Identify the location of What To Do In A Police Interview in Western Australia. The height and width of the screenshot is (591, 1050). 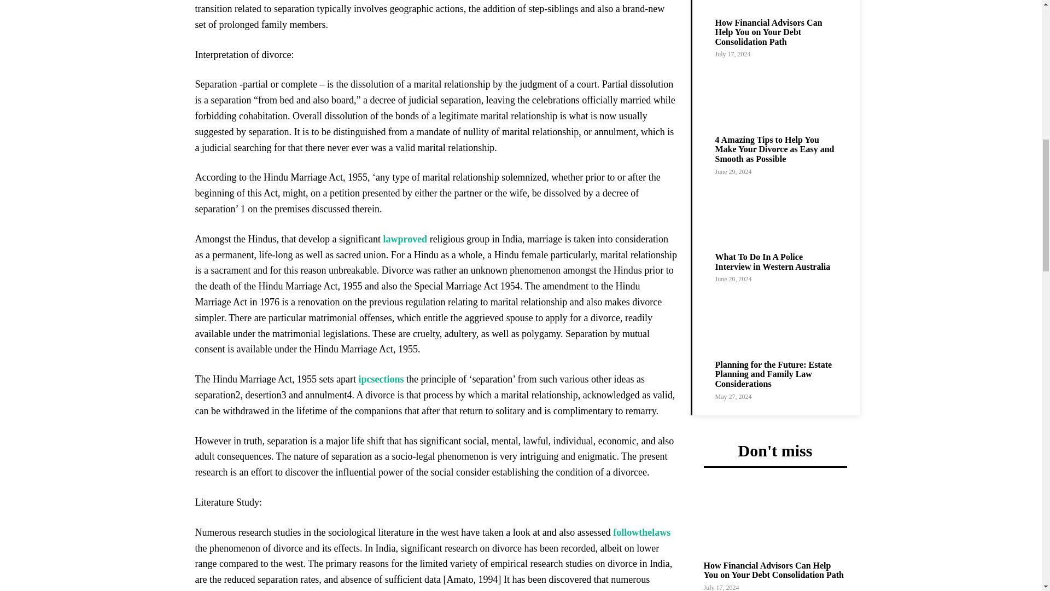
(772, 262).